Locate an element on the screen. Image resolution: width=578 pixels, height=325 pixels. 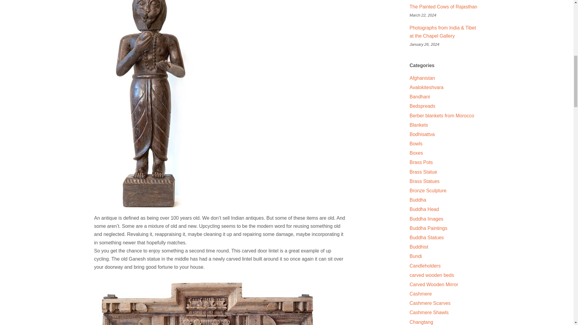
Show articles tagged Blankets is located at coordinates (418, 125).